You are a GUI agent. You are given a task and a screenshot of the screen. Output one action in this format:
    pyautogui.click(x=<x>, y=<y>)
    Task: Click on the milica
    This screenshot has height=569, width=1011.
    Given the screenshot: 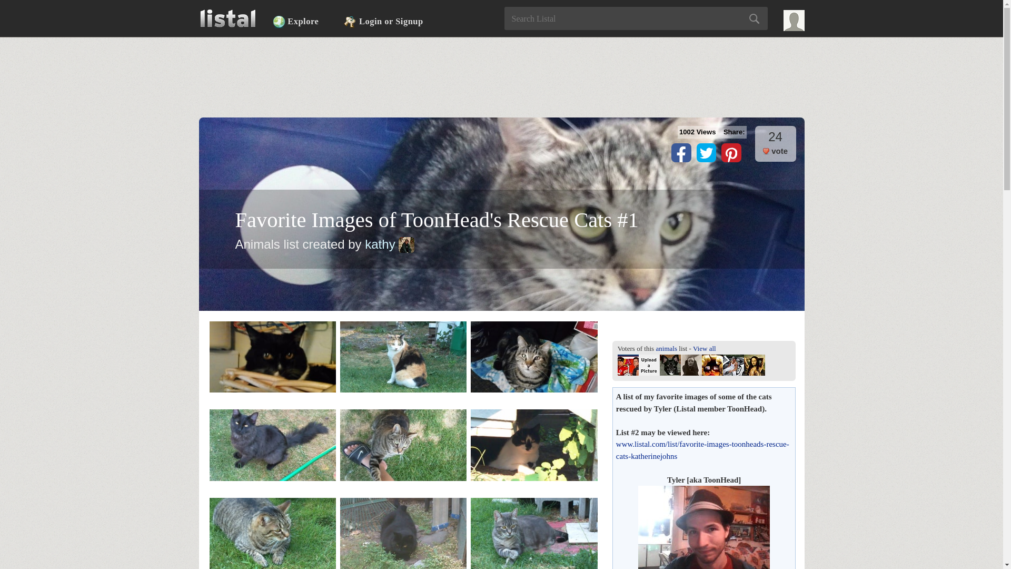 What is the action you would take?
    pyautogui.click(x=712, y=365)
    